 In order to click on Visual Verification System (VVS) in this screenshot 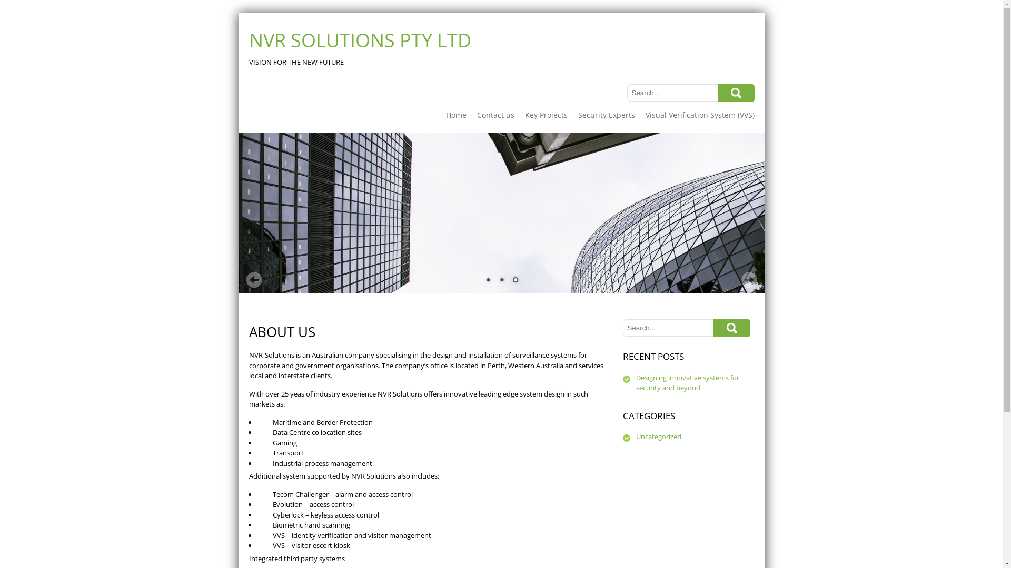, I will do `click(700, 115)`.